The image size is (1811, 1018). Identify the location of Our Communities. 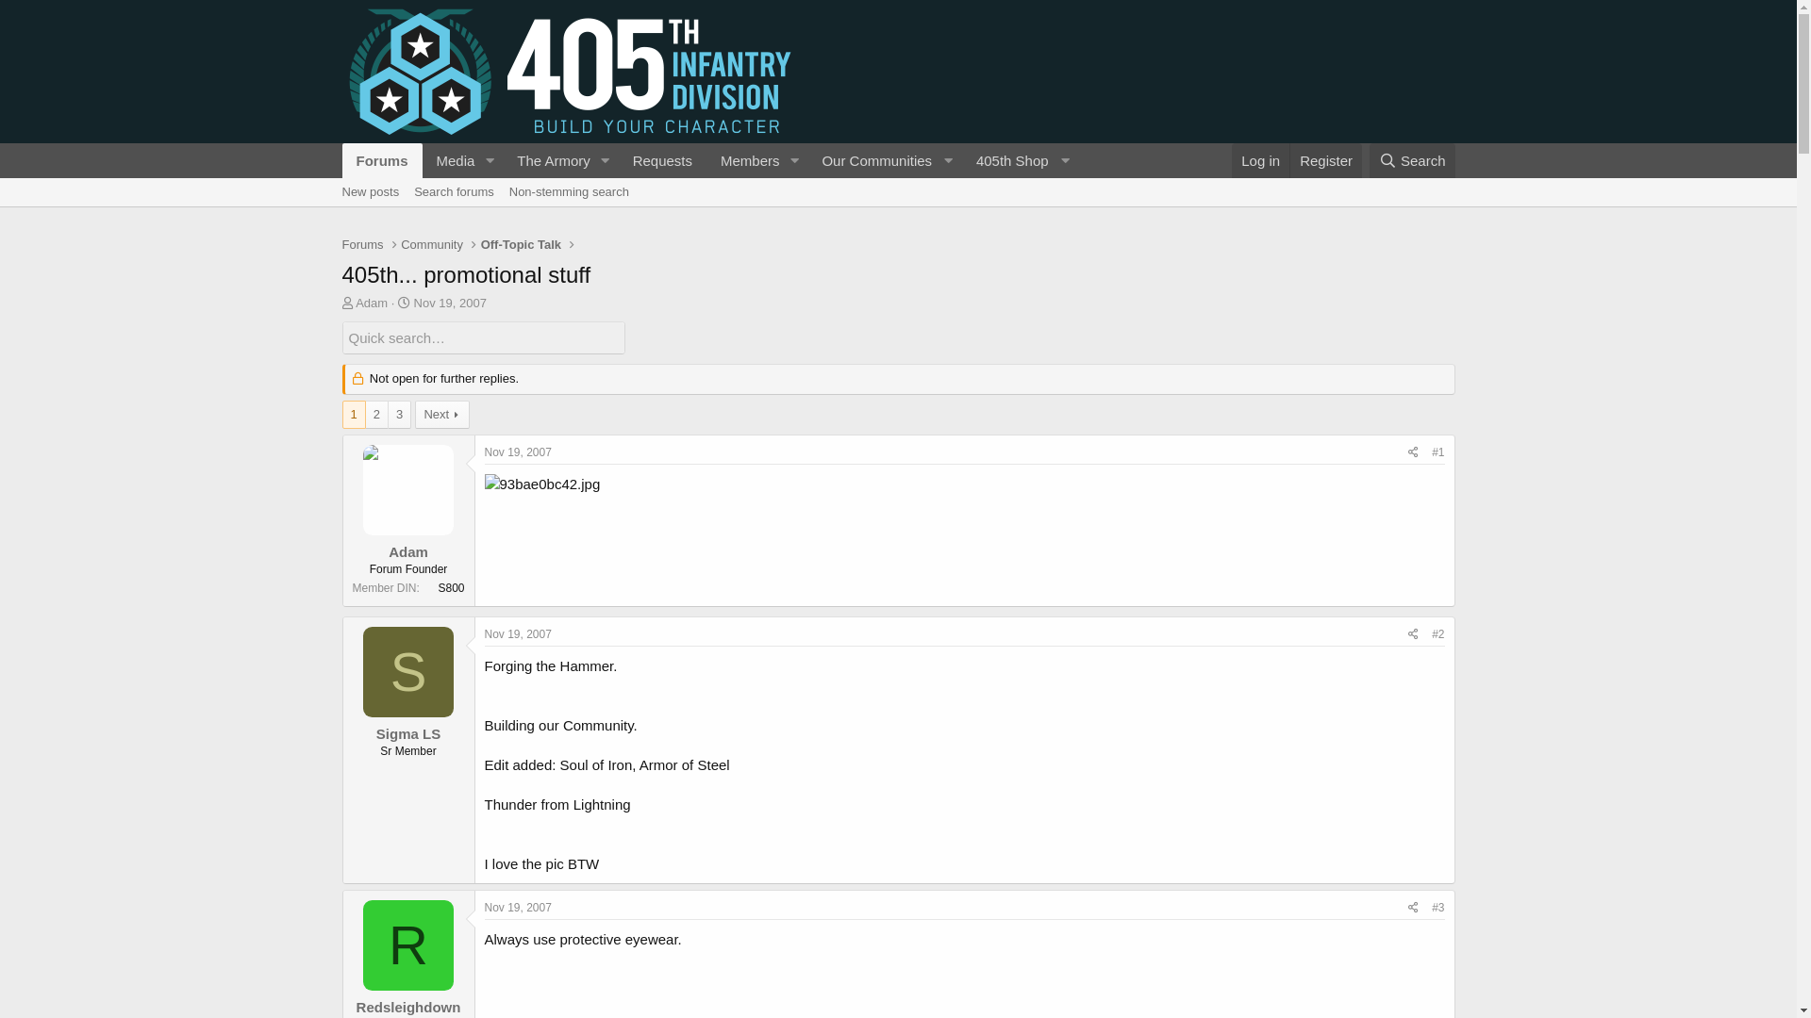
(885, 160).